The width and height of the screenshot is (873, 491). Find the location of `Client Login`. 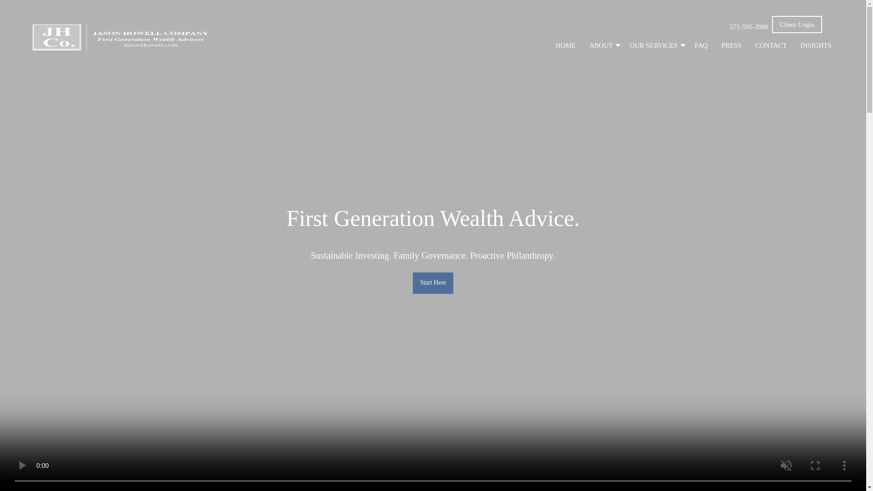

Client Login is located at coordinates (797, 25).